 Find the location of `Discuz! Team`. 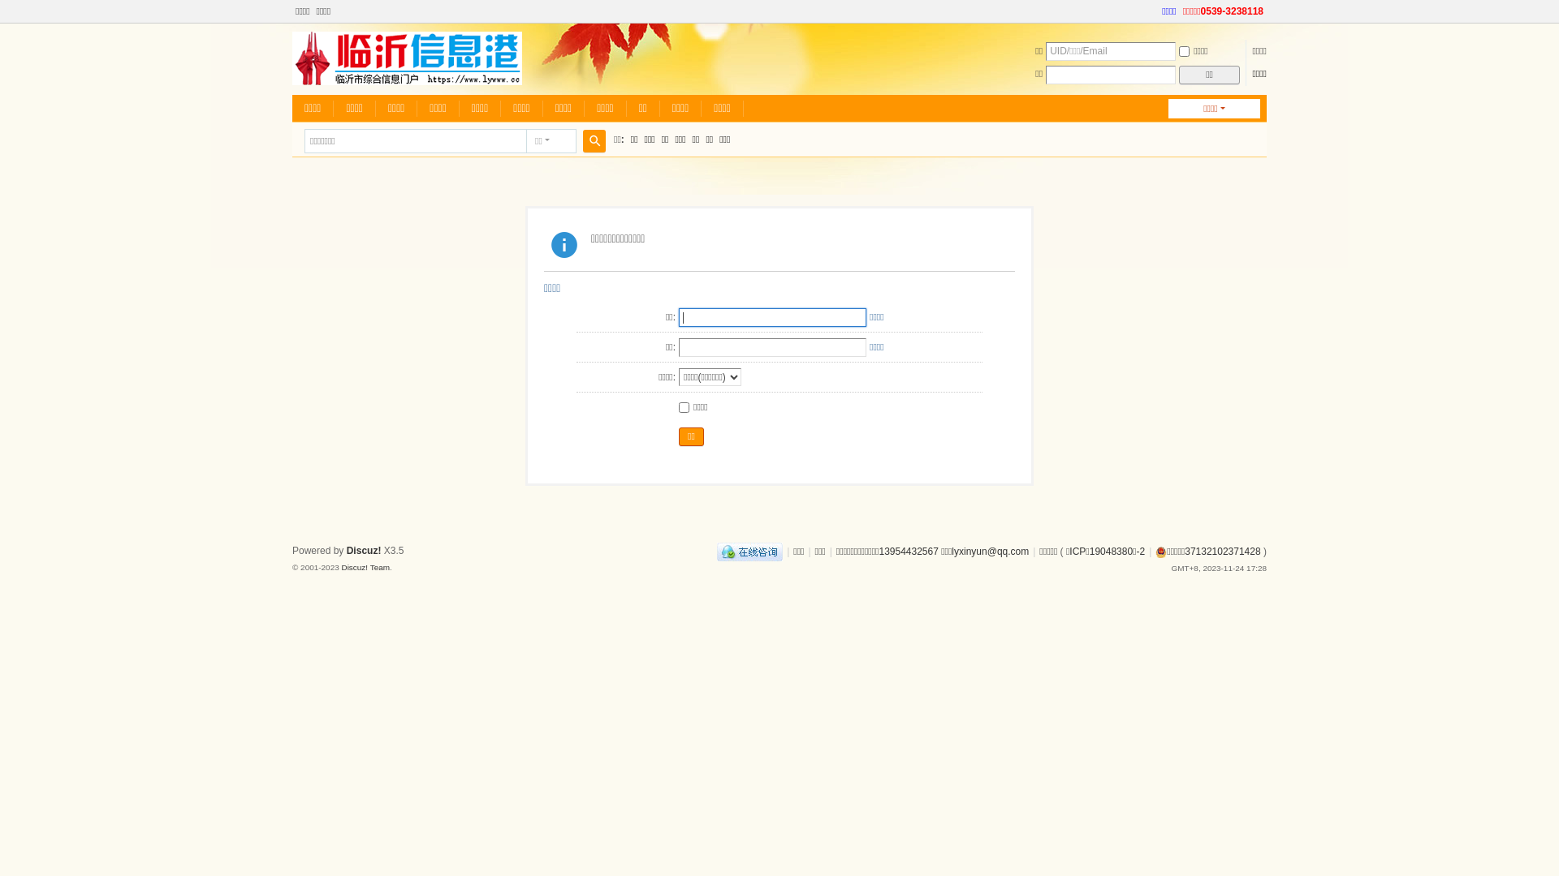

Discuz! Team is located at coordinates (365, 568).